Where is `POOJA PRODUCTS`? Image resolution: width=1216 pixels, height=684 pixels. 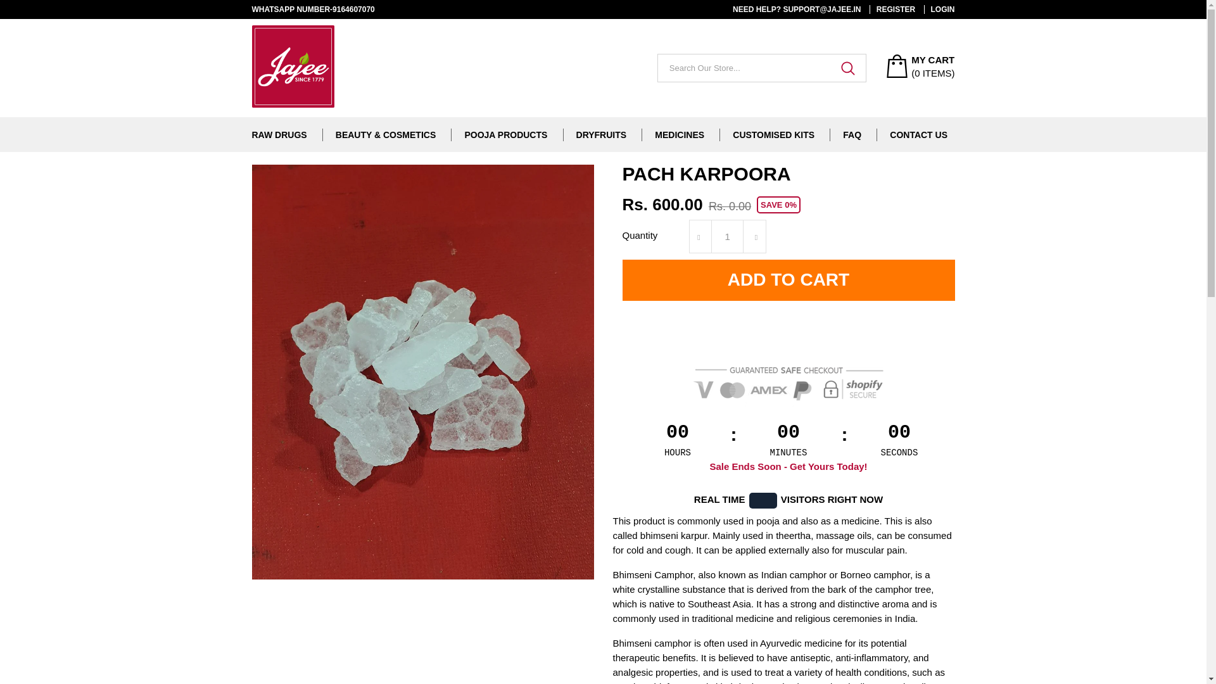
POOJA PRODUCTS is located at coordinates (505, 134).